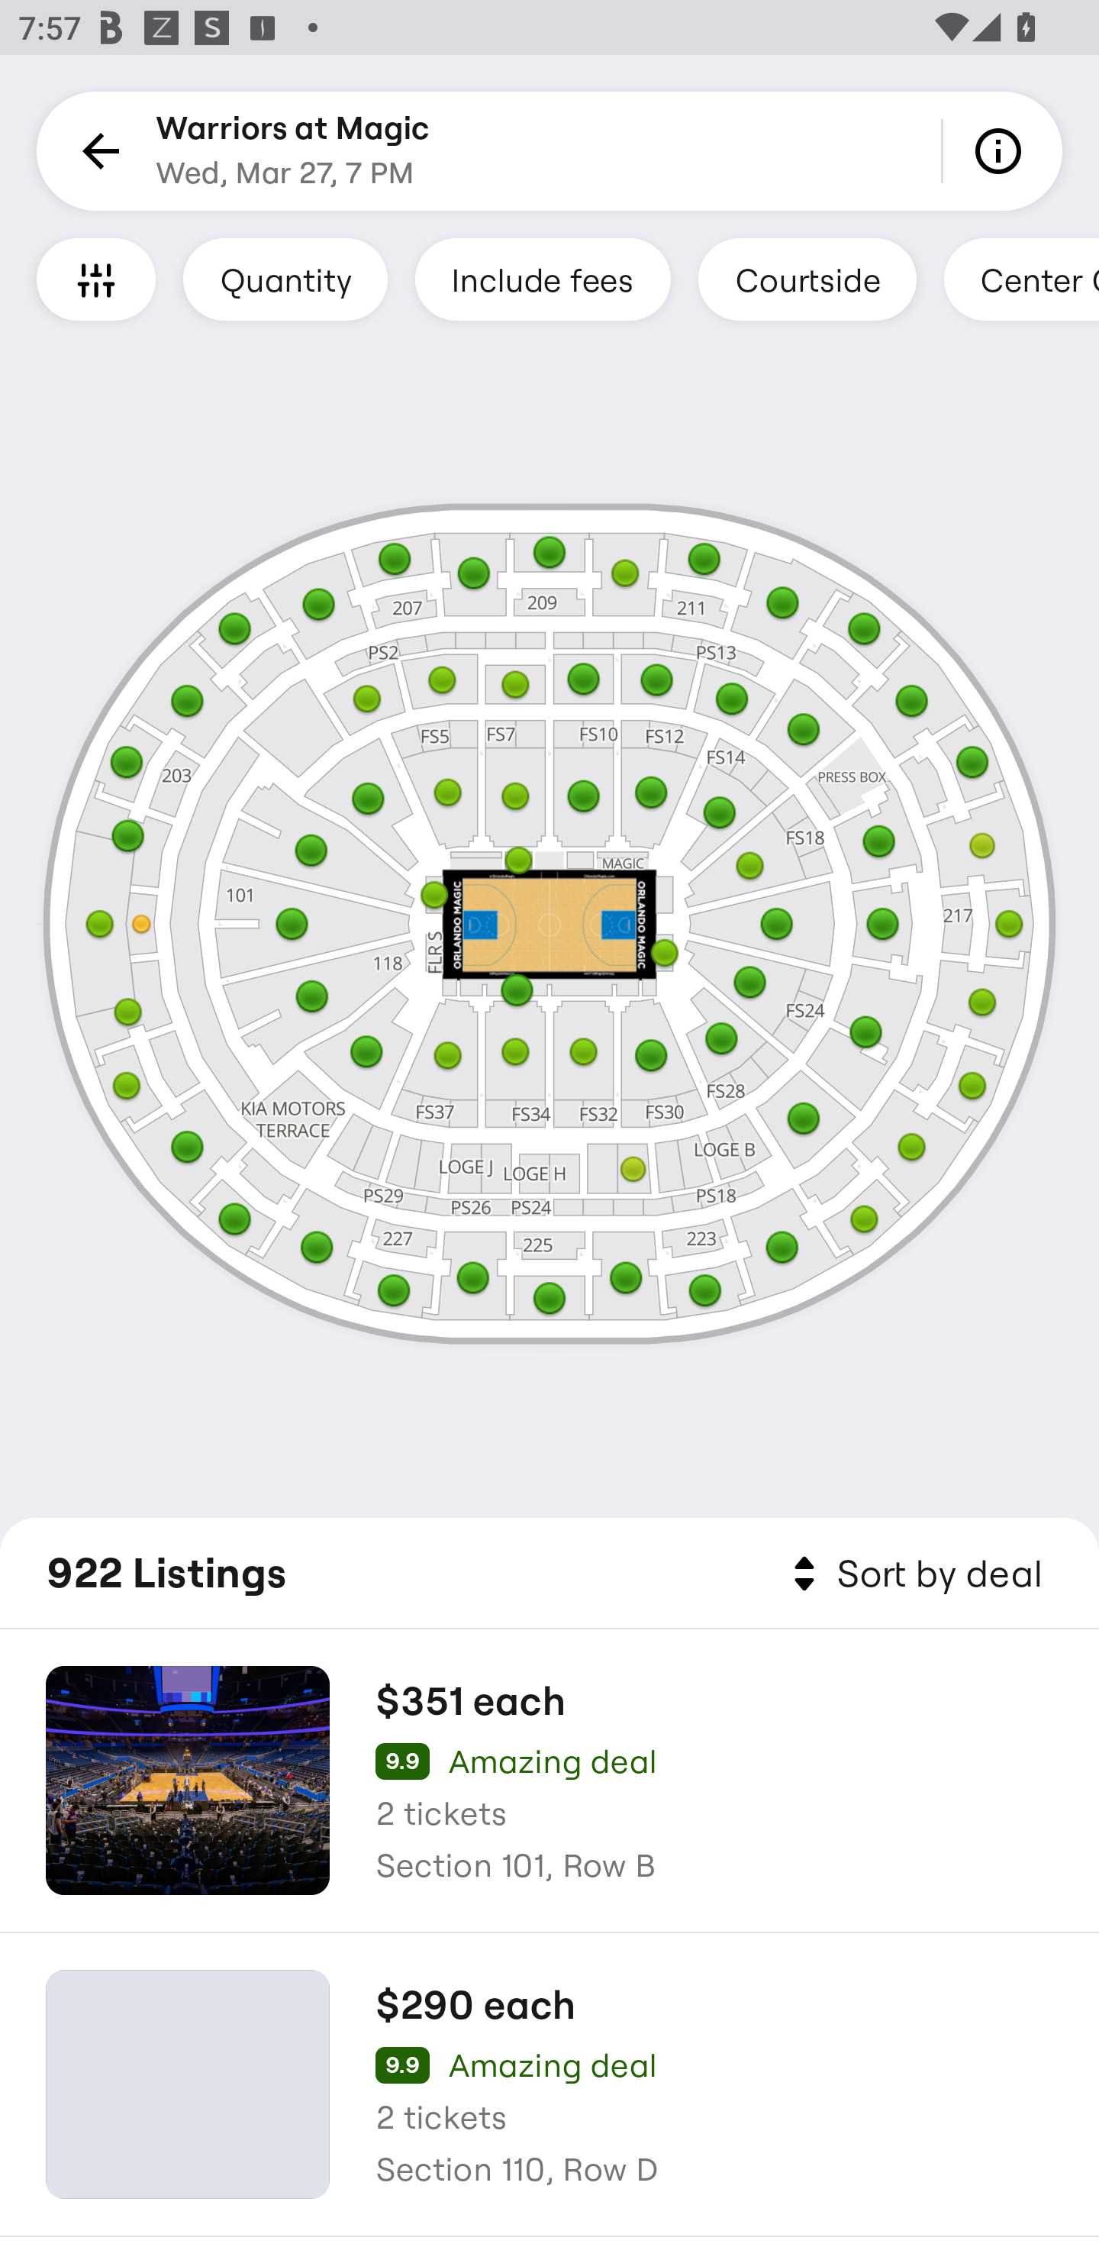 This screenshot has width=1099, height=2260. I want to click on Warriors at Magic Wed, Mar 27, 7 PM, so click(293, 151).